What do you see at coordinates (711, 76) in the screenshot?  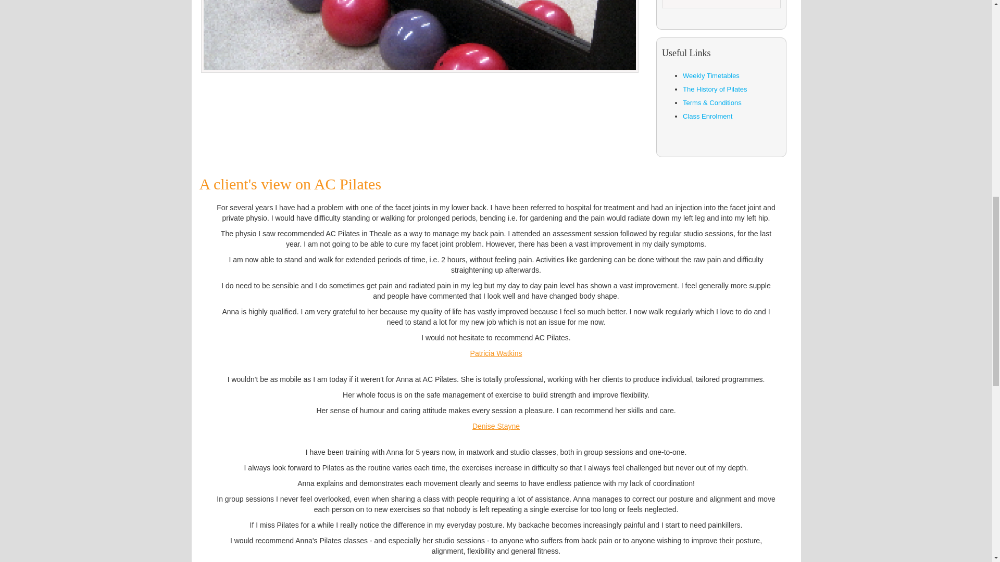 I see `Weekly Timetables` at bounding box center [711, 76].